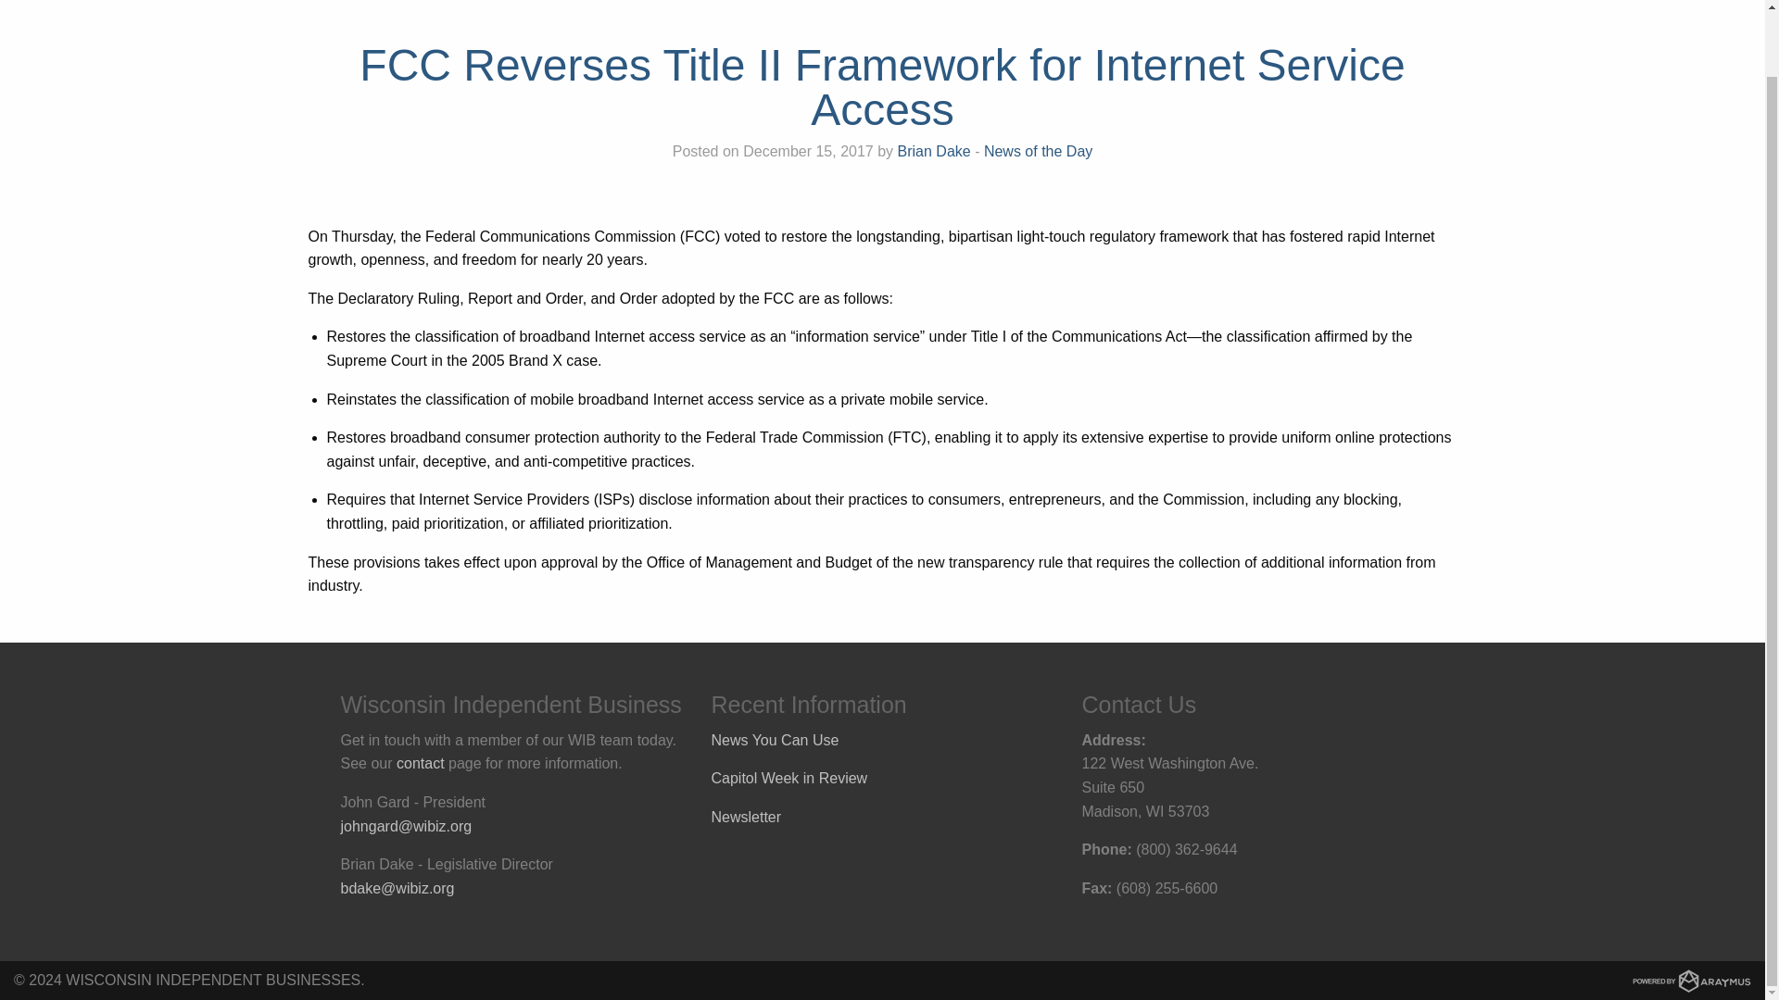  I want to click on contact, so click(421, 763).